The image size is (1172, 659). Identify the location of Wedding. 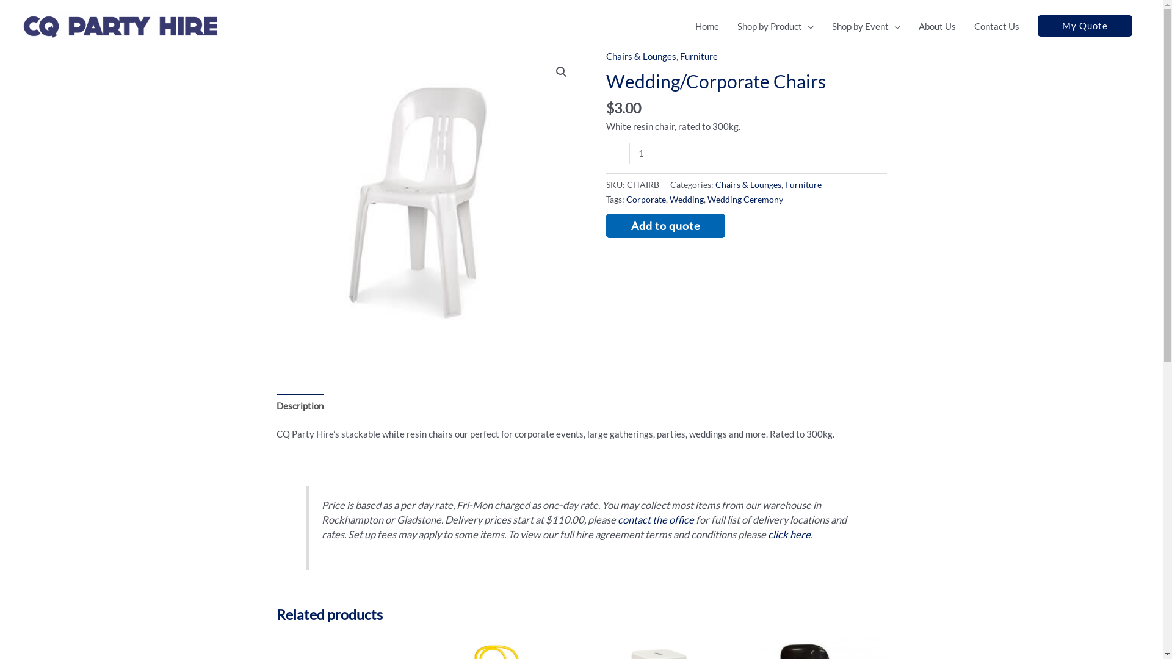
(686, 200).